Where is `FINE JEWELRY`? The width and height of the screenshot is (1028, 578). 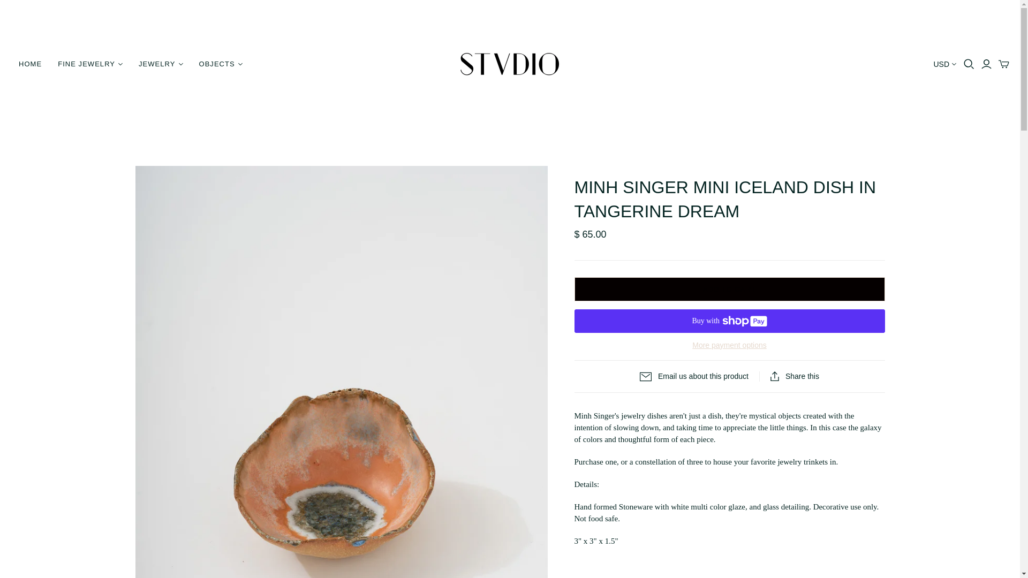
FINE JEWELRY is located at coordinates (90, 64).